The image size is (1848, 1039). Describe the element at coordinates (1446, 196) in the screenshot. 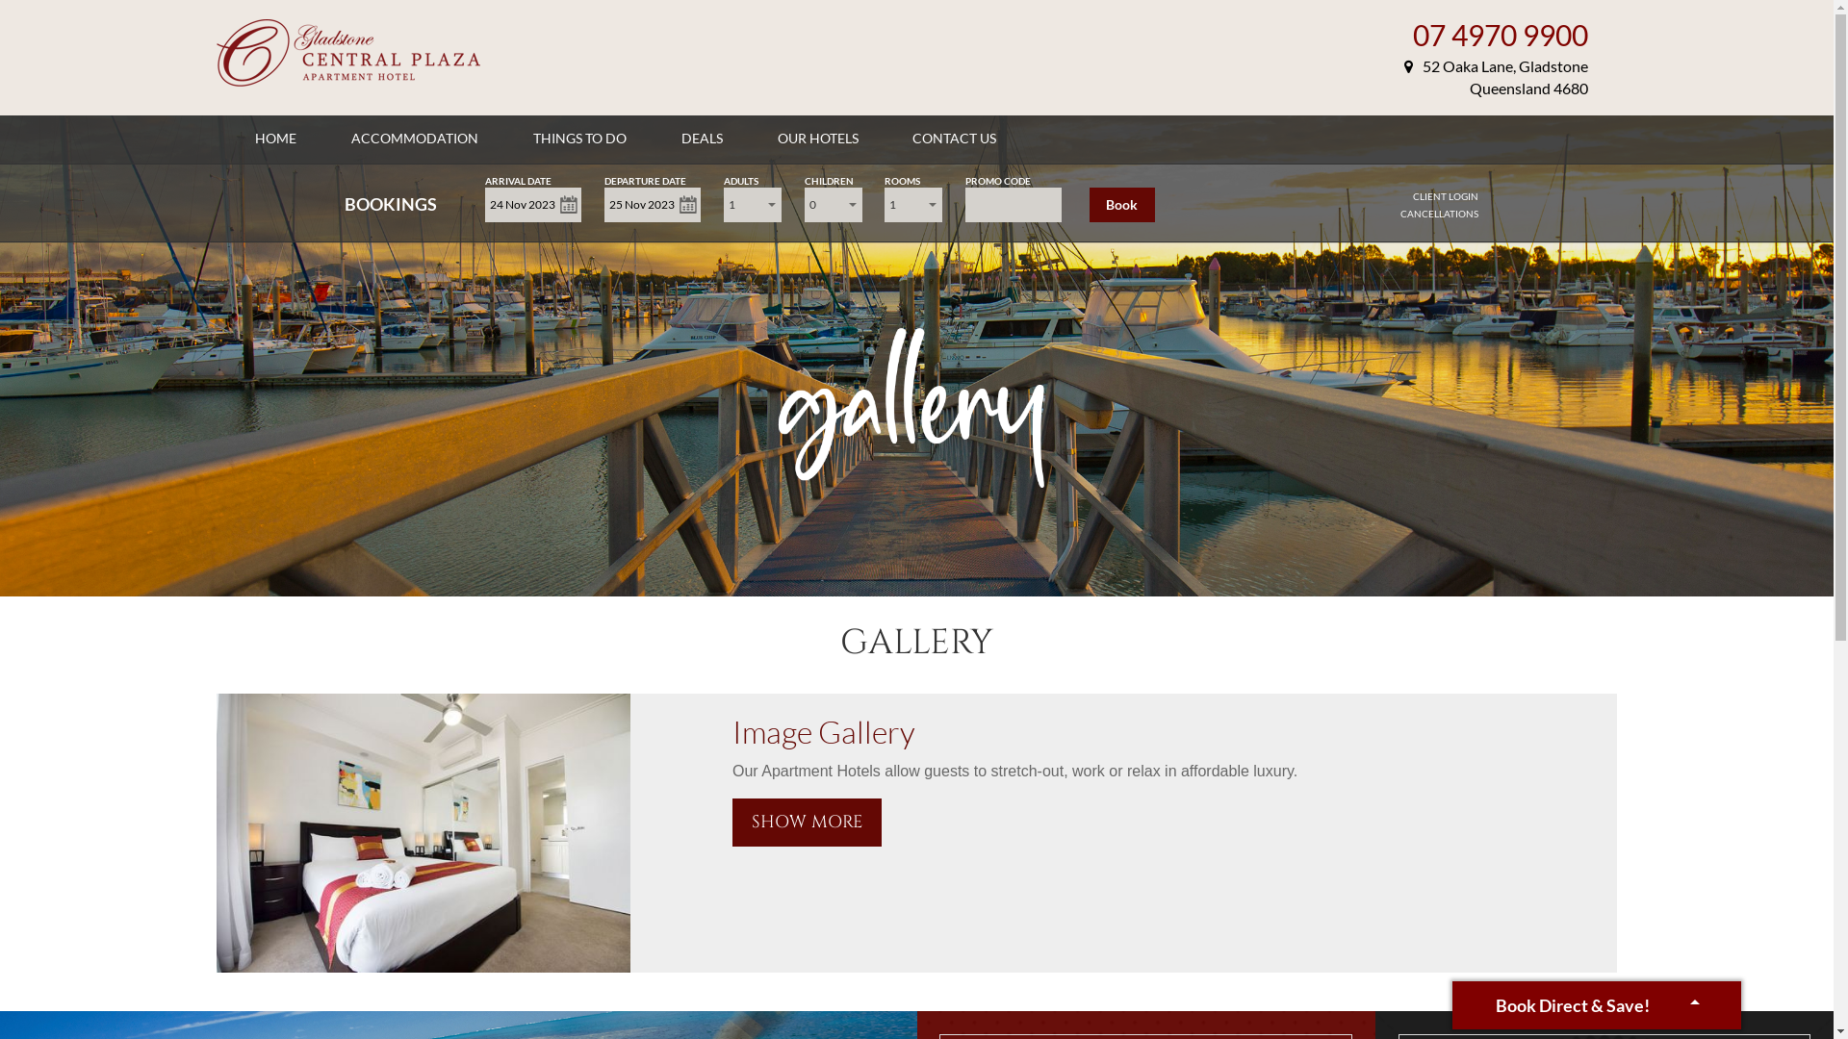

I see `CLIENT LOGIN` at that location.